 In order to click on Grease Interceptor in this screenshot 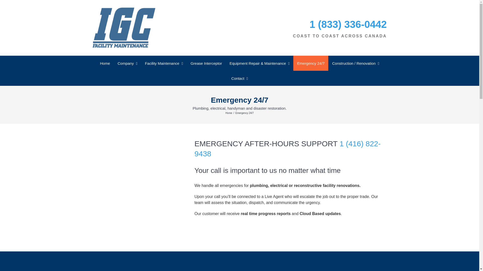, I will do `click(206, 63)`.